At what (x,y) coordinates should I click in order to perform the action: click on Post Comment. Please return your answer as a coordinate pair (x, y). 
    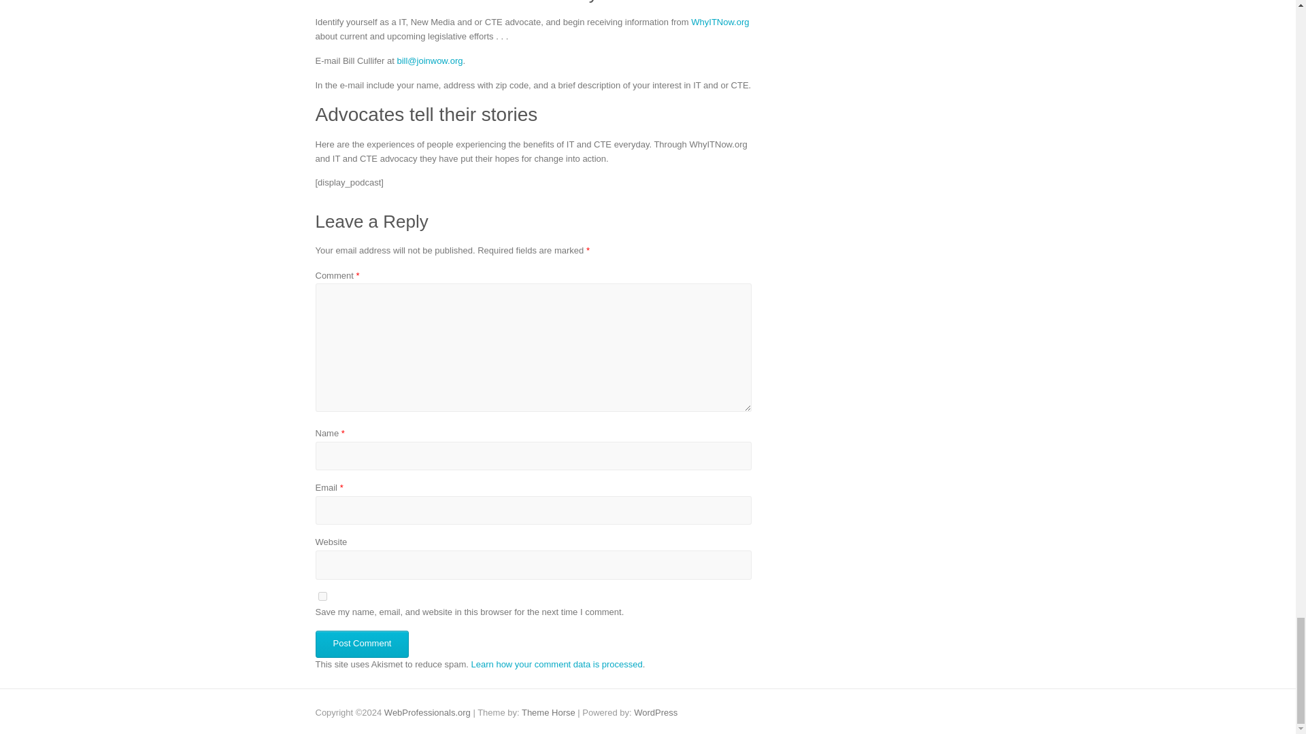
    Looking at the image, I should click on (363, 644).